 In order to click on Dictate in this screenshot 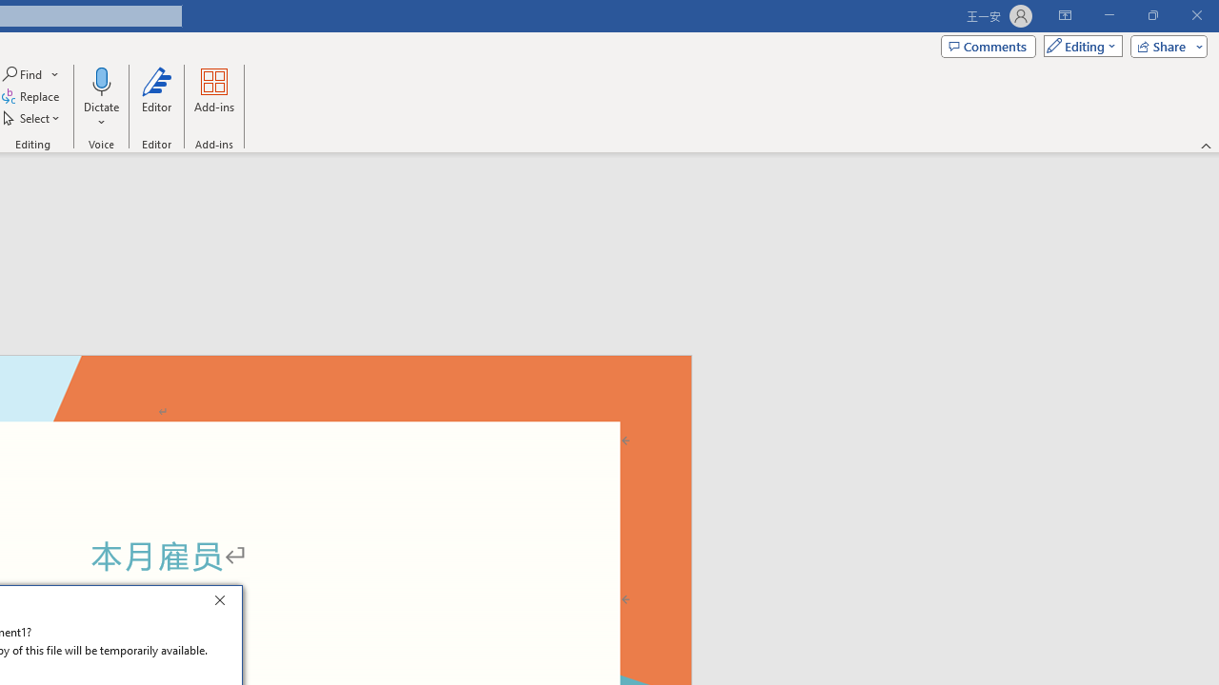, I will do `click(101, 80)`.